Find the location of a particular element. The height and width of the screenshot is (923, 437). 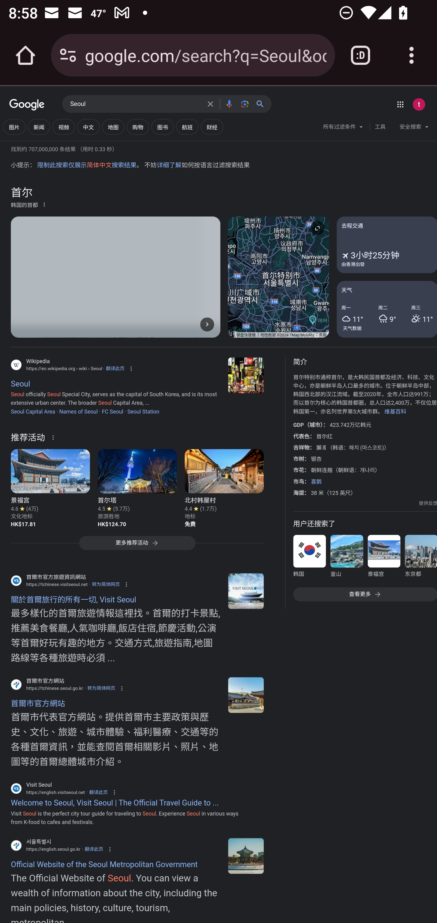

图书 is located at coordinates (163, 127).